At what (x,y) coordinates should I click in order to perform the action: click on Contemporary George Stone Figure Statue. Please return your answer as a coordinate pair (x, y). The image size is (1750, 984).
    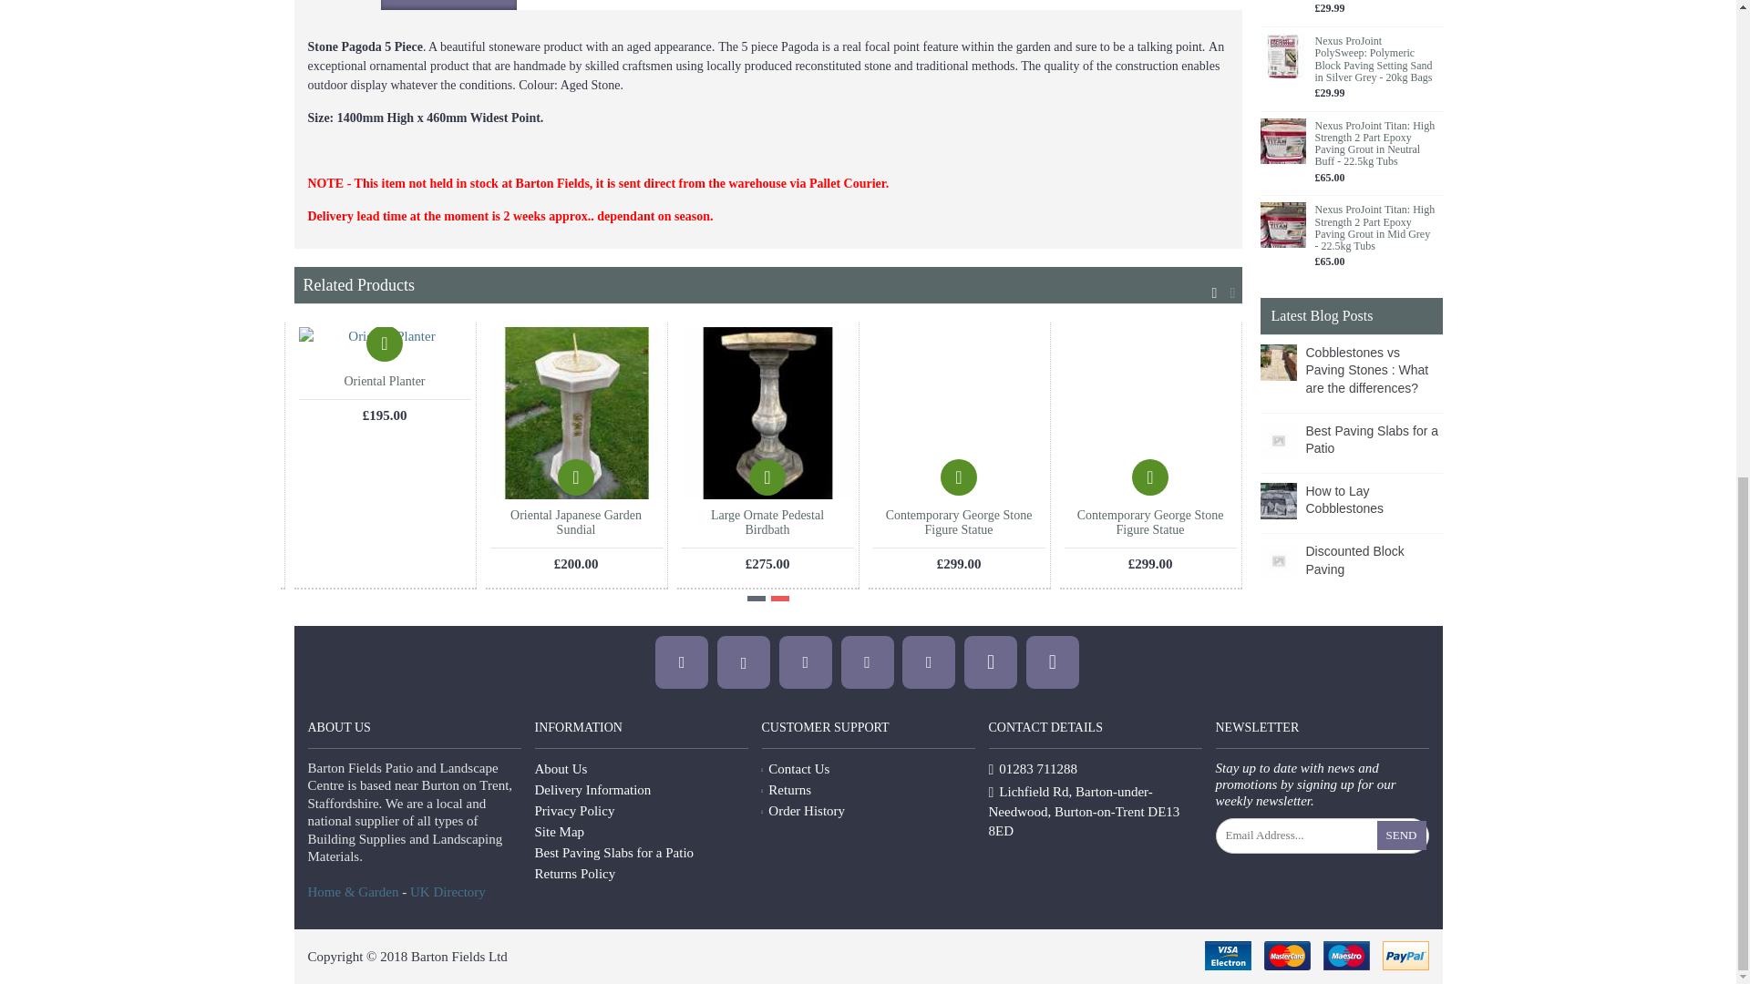
    Looking at the image, I should click on (959, 412).